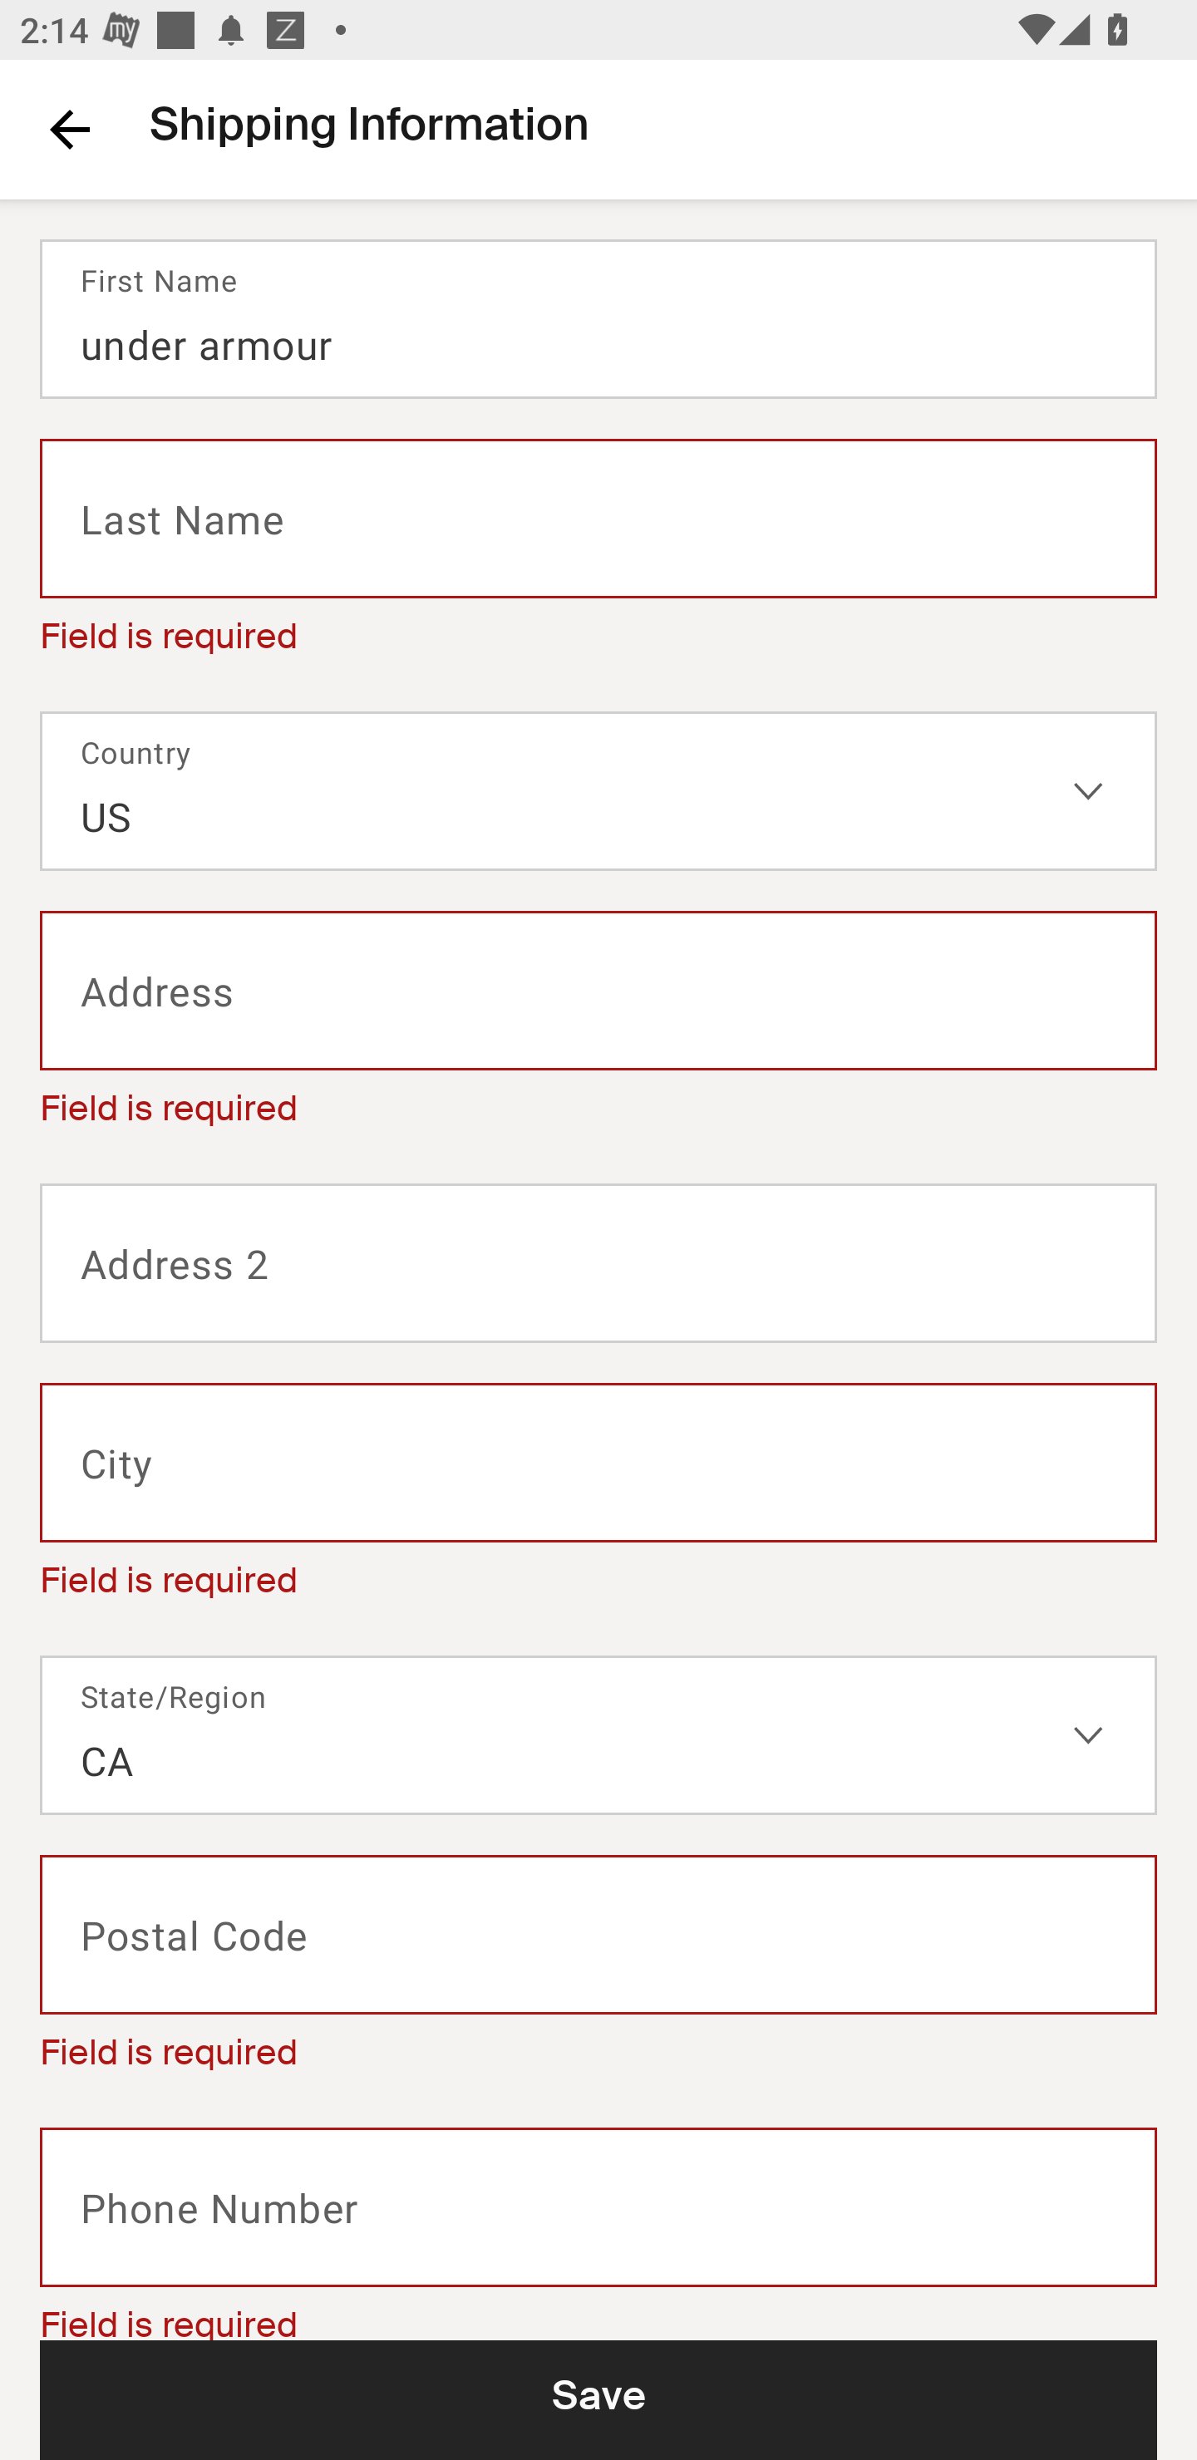 The image size is (1197, 2460). Describe the element at coordinates (598, 2233) in the screenshot. I see `Phone Number Field is required` at that location.